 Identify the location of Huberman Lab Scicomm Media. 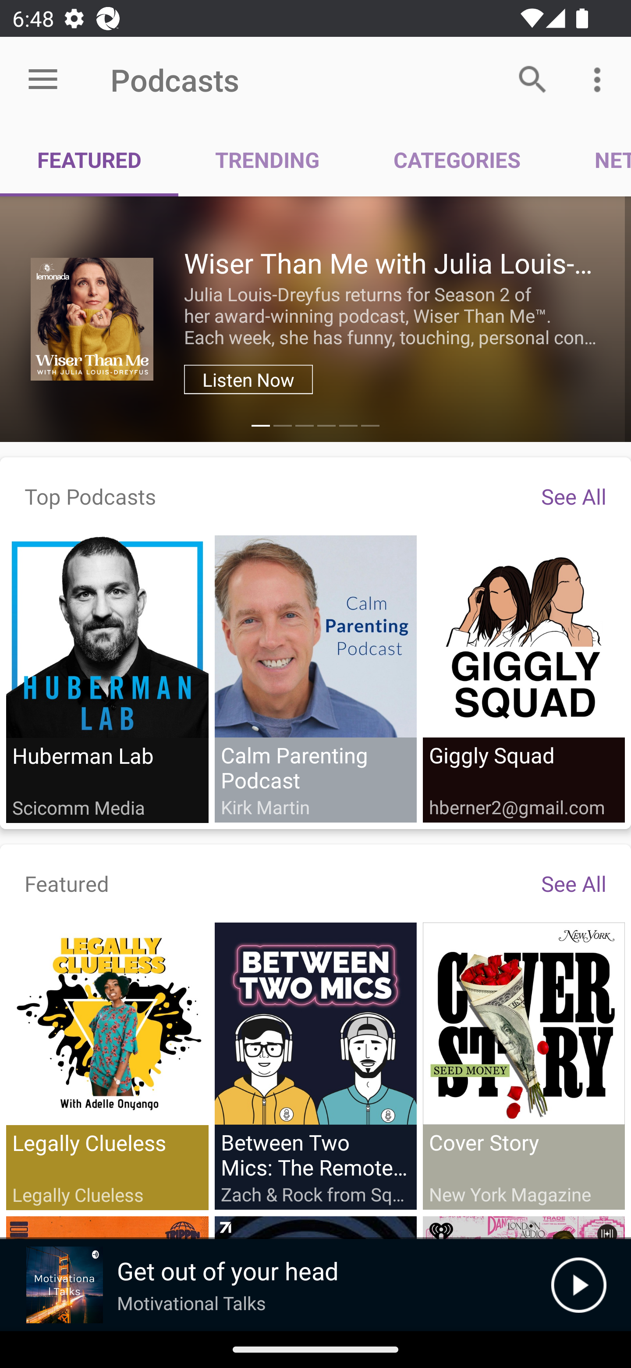
(107, 679).